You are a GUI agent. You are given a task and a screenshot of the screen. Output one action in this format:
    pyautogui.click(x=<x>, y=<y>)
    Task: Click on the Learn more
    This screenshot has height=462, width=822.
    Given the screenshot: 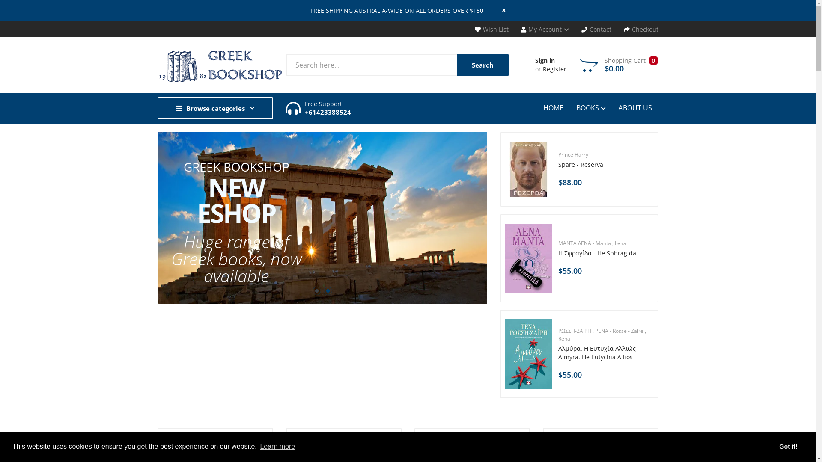 What is the action you would take?
    pyautogui.click(x=277, y=447)
    